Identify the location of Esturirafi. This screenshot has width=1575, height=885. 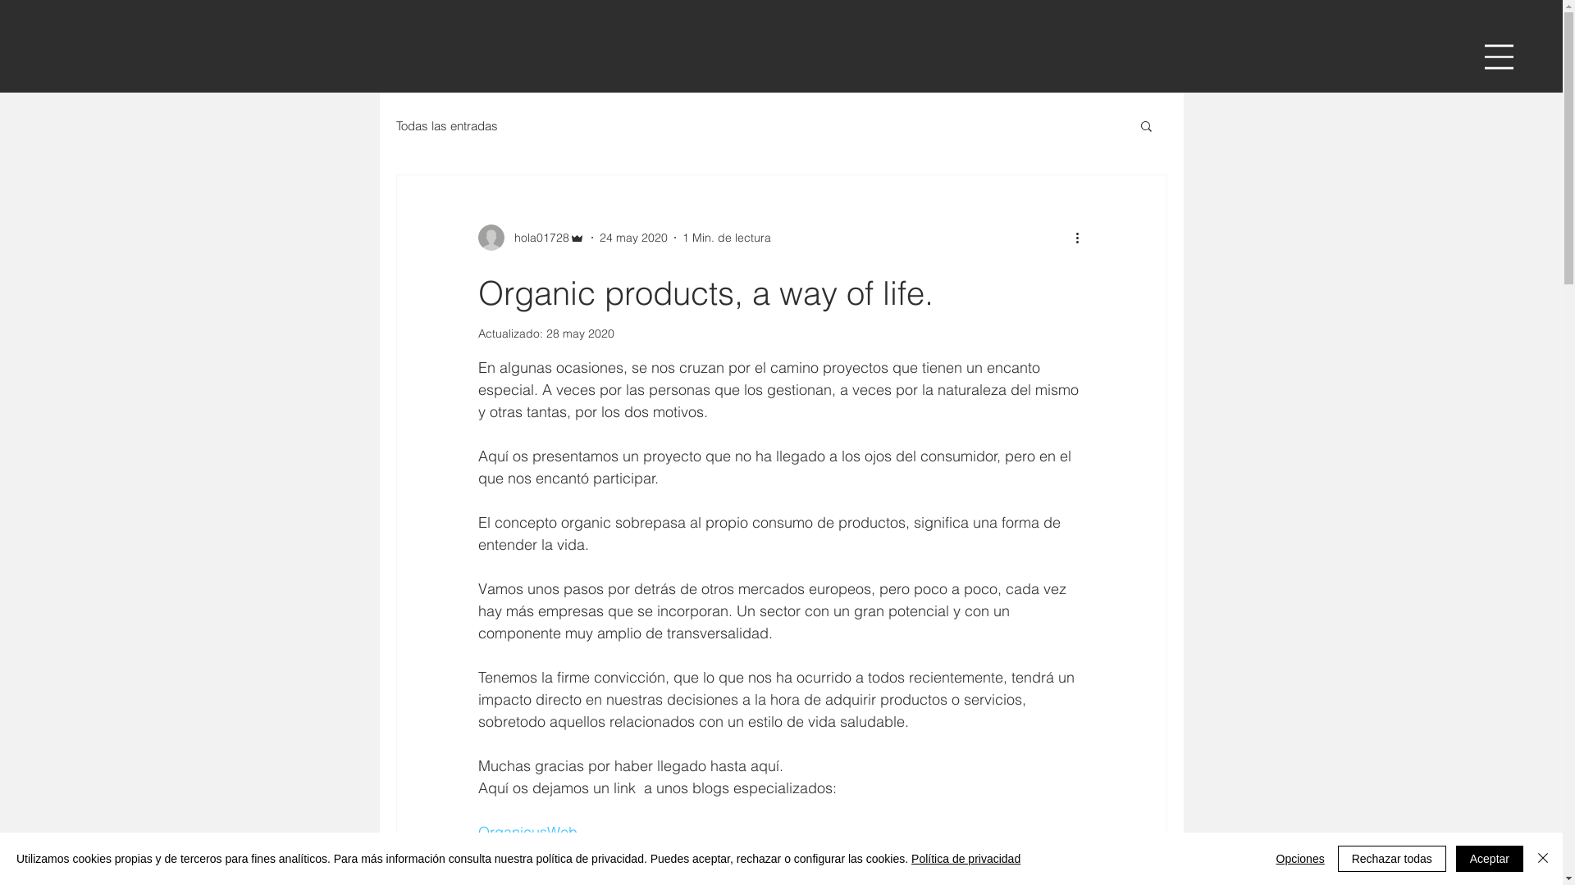
(506, 854).